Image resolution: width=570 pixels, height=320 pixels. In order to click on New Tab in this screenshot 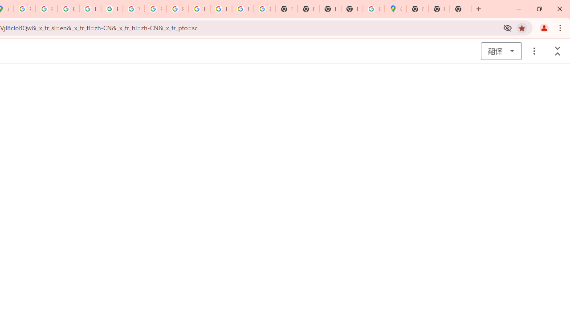, I will do `click(439, 9)`.